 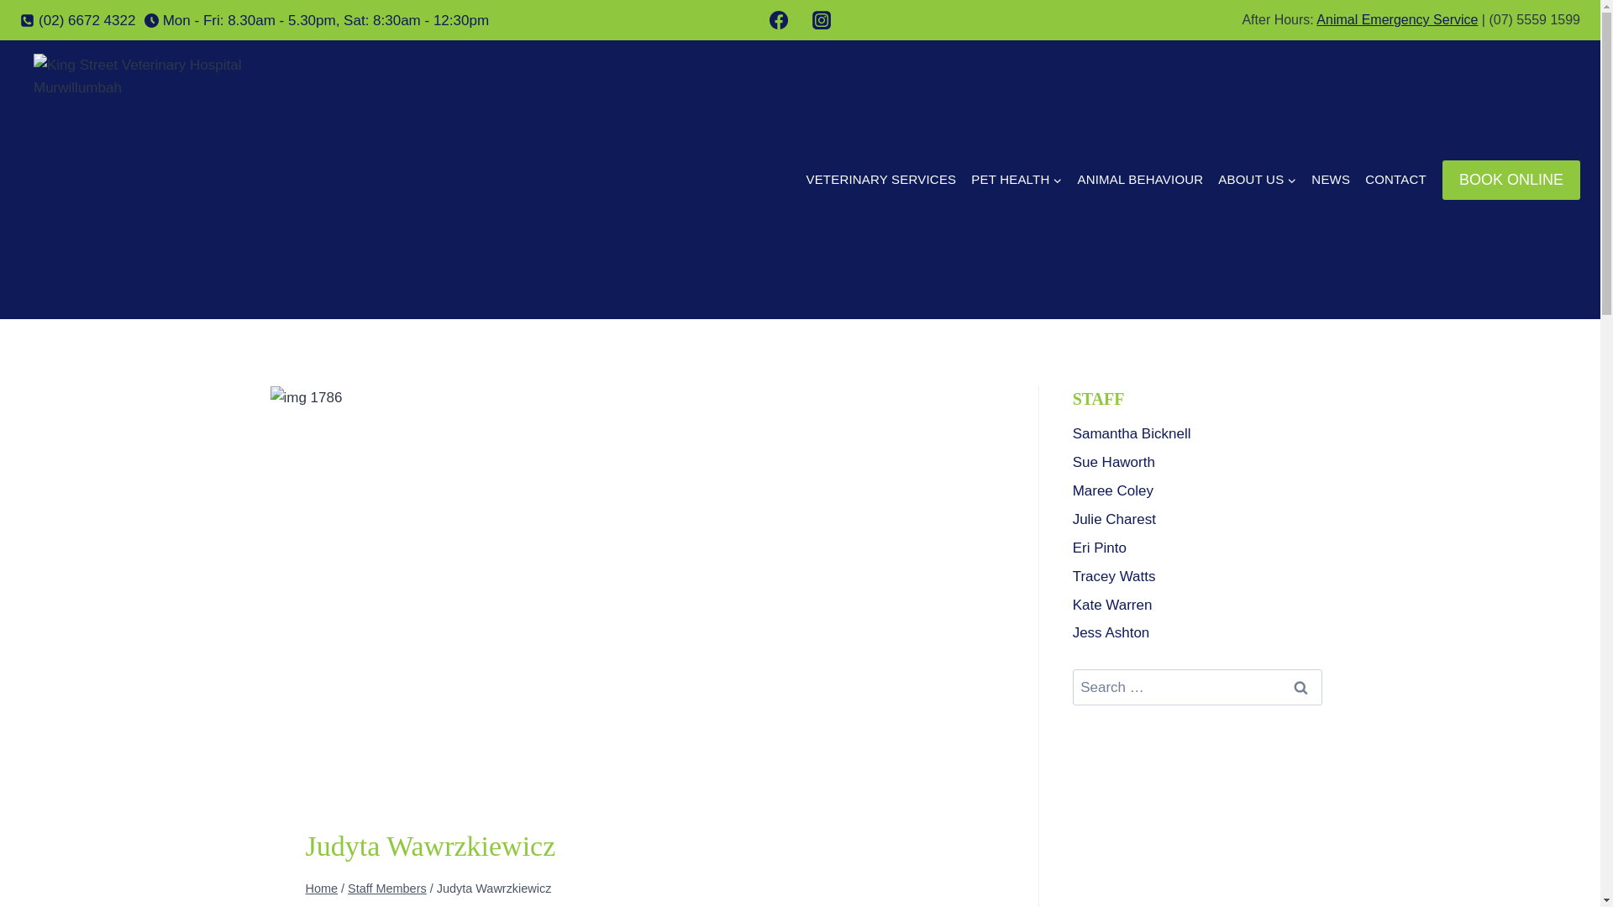 I want to click on Animal Emergency Service, so click(x=1396, y=20).